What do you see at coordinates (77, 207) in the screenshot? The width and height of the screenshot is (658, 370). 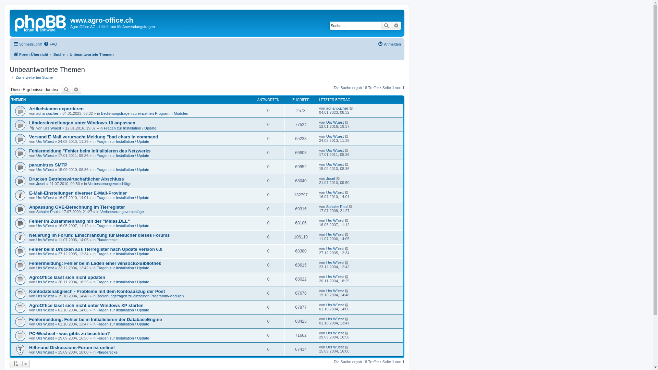 I see `Anpassung GVE-Berechnung im Tierregister` at bounding box center [77, 207].